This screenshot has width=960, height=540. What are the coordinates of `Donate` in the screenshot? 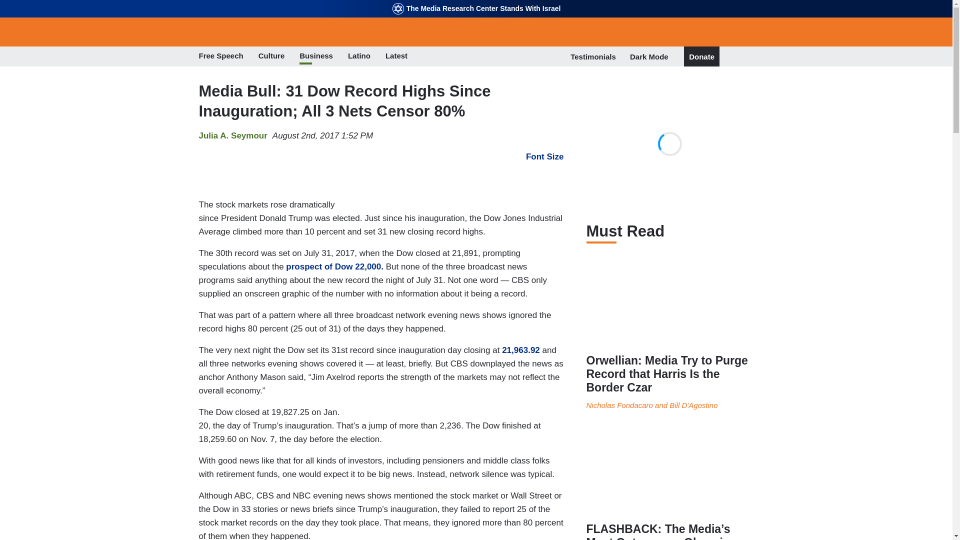 It's located at (701, 57).